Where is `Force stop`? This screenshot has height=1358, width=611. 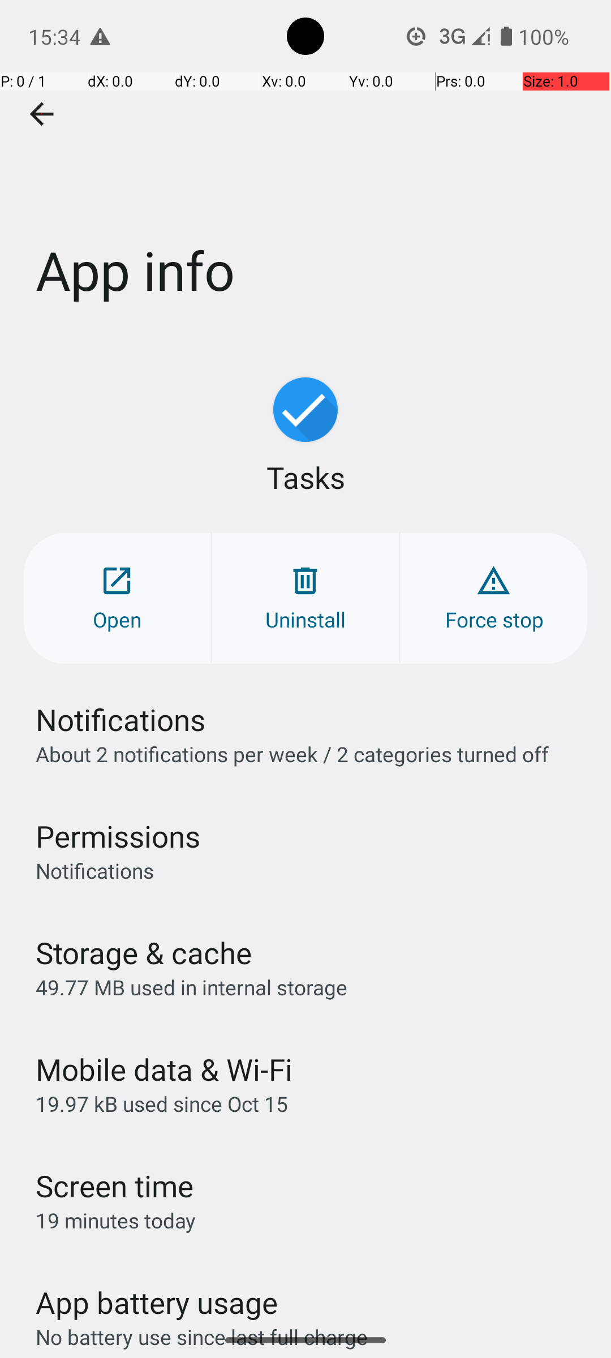
Force stop is located at coordinates (494, 599).